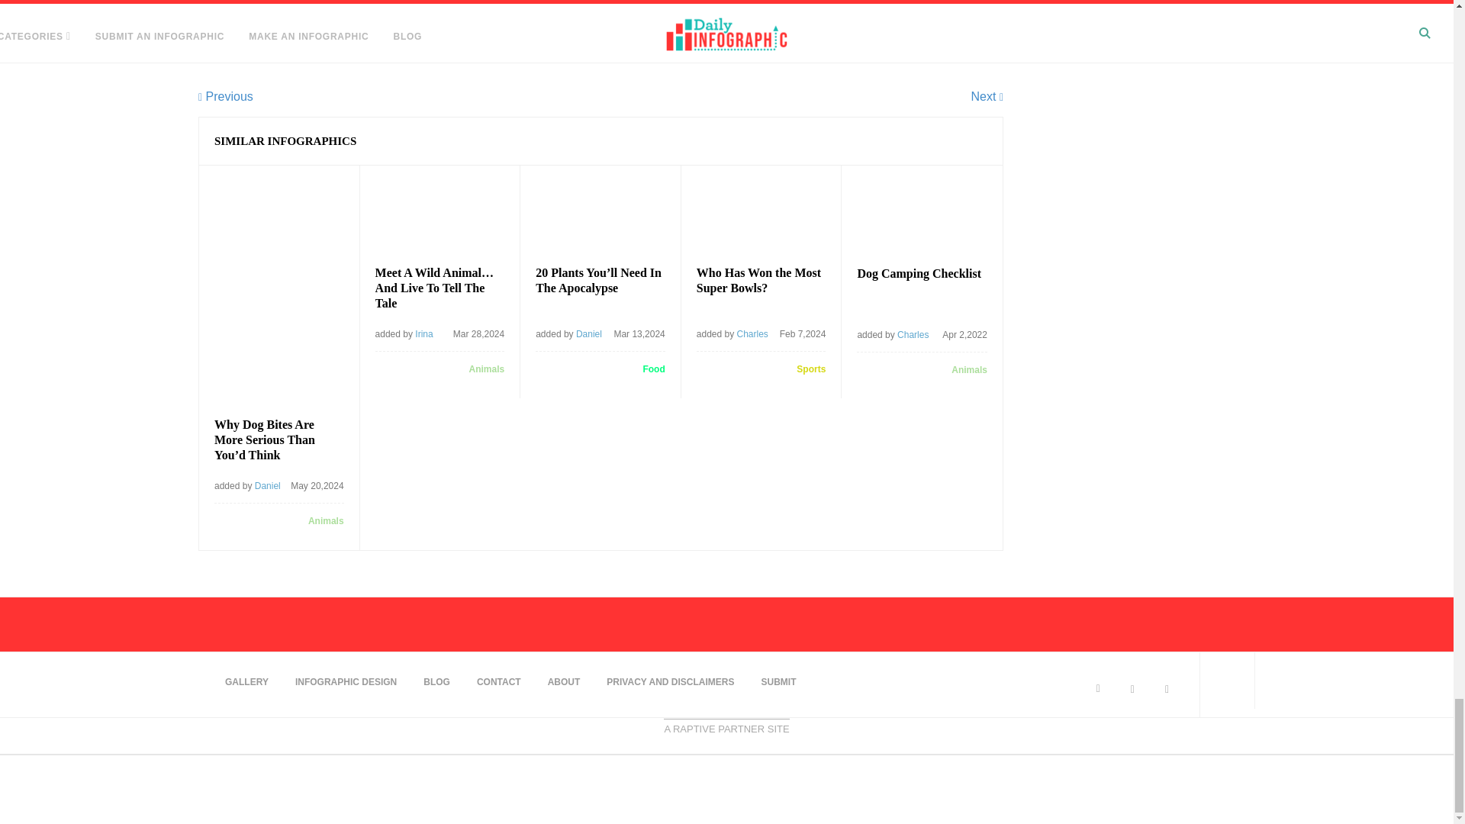 The height and width of the screenshot is (824, 1465). What do you see at coordinates (423, 333) in the screenshot?
I see `Posts by Irina` at bounding box center [423, 333].